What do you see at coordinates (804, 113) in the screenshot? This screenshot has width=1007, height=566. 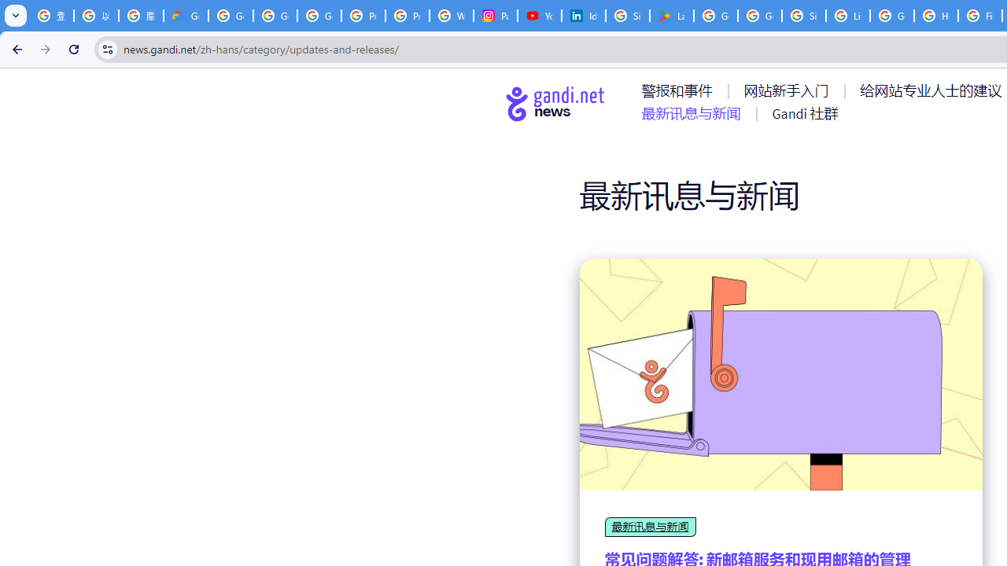 I see `AutomationID: menu-item-77767` at bounding box center [804, 113].